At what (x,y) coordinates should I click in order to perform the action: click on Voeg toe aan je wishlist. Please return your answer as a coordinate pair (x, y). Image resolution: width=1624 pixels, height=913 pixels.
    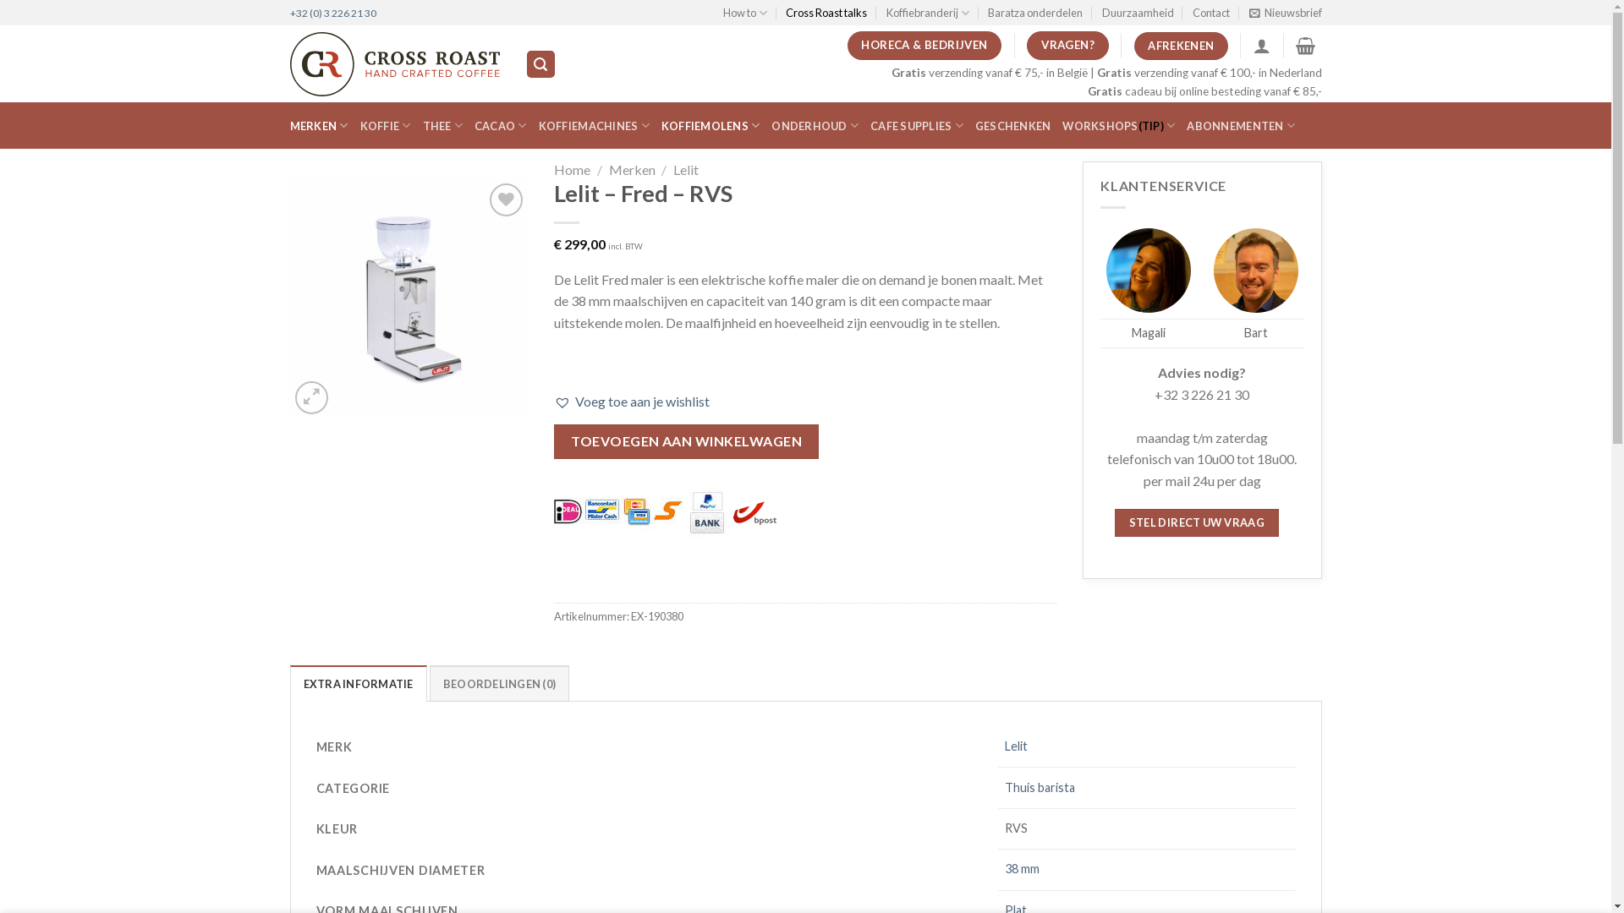
    Looking at the image, I should click on (632, 402).